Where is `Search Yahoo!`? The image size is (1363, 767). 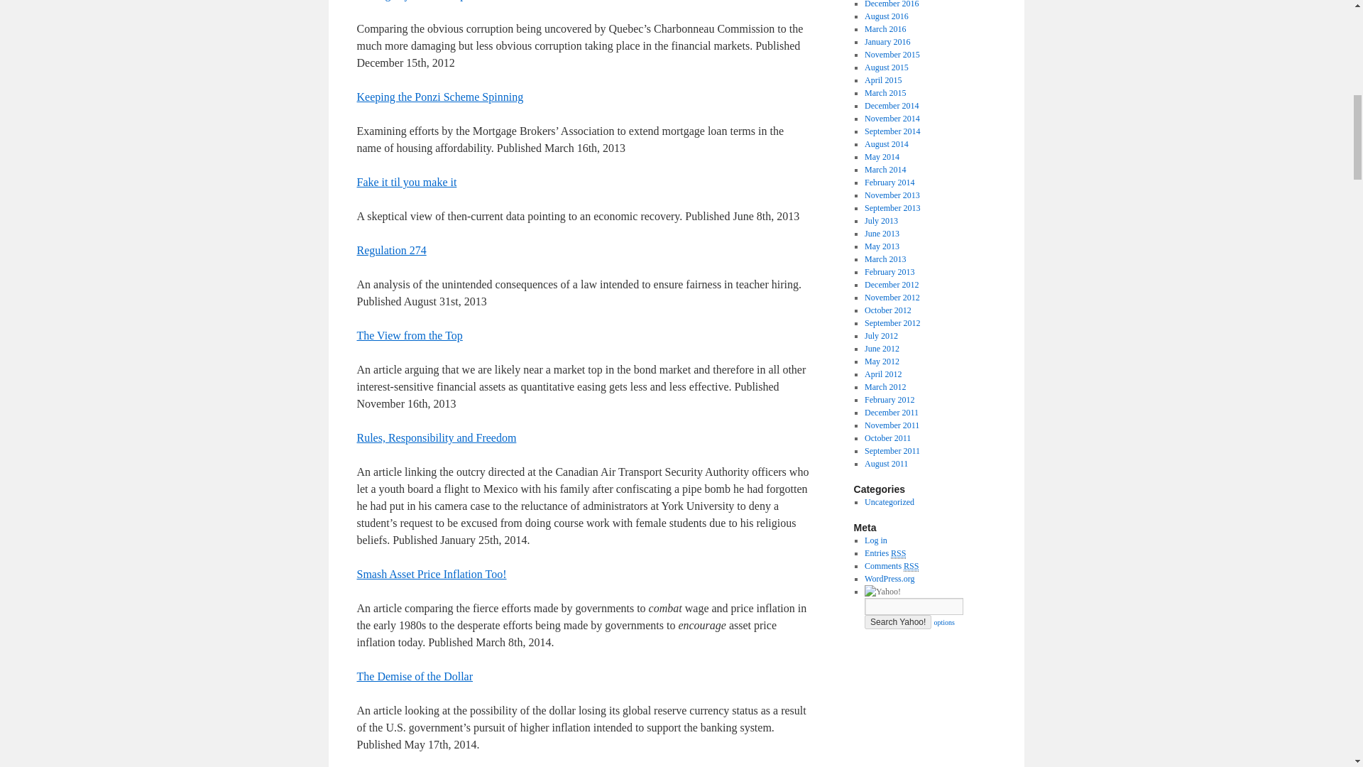
Search Yahoo! is located at coordinates (897, 622).